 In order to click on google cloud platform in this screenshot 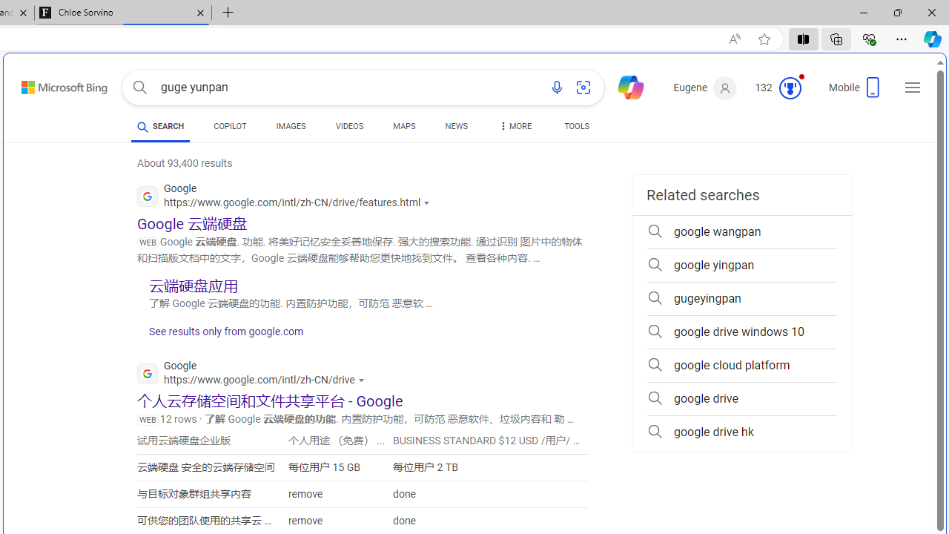, I will do `click(741, 365)`.